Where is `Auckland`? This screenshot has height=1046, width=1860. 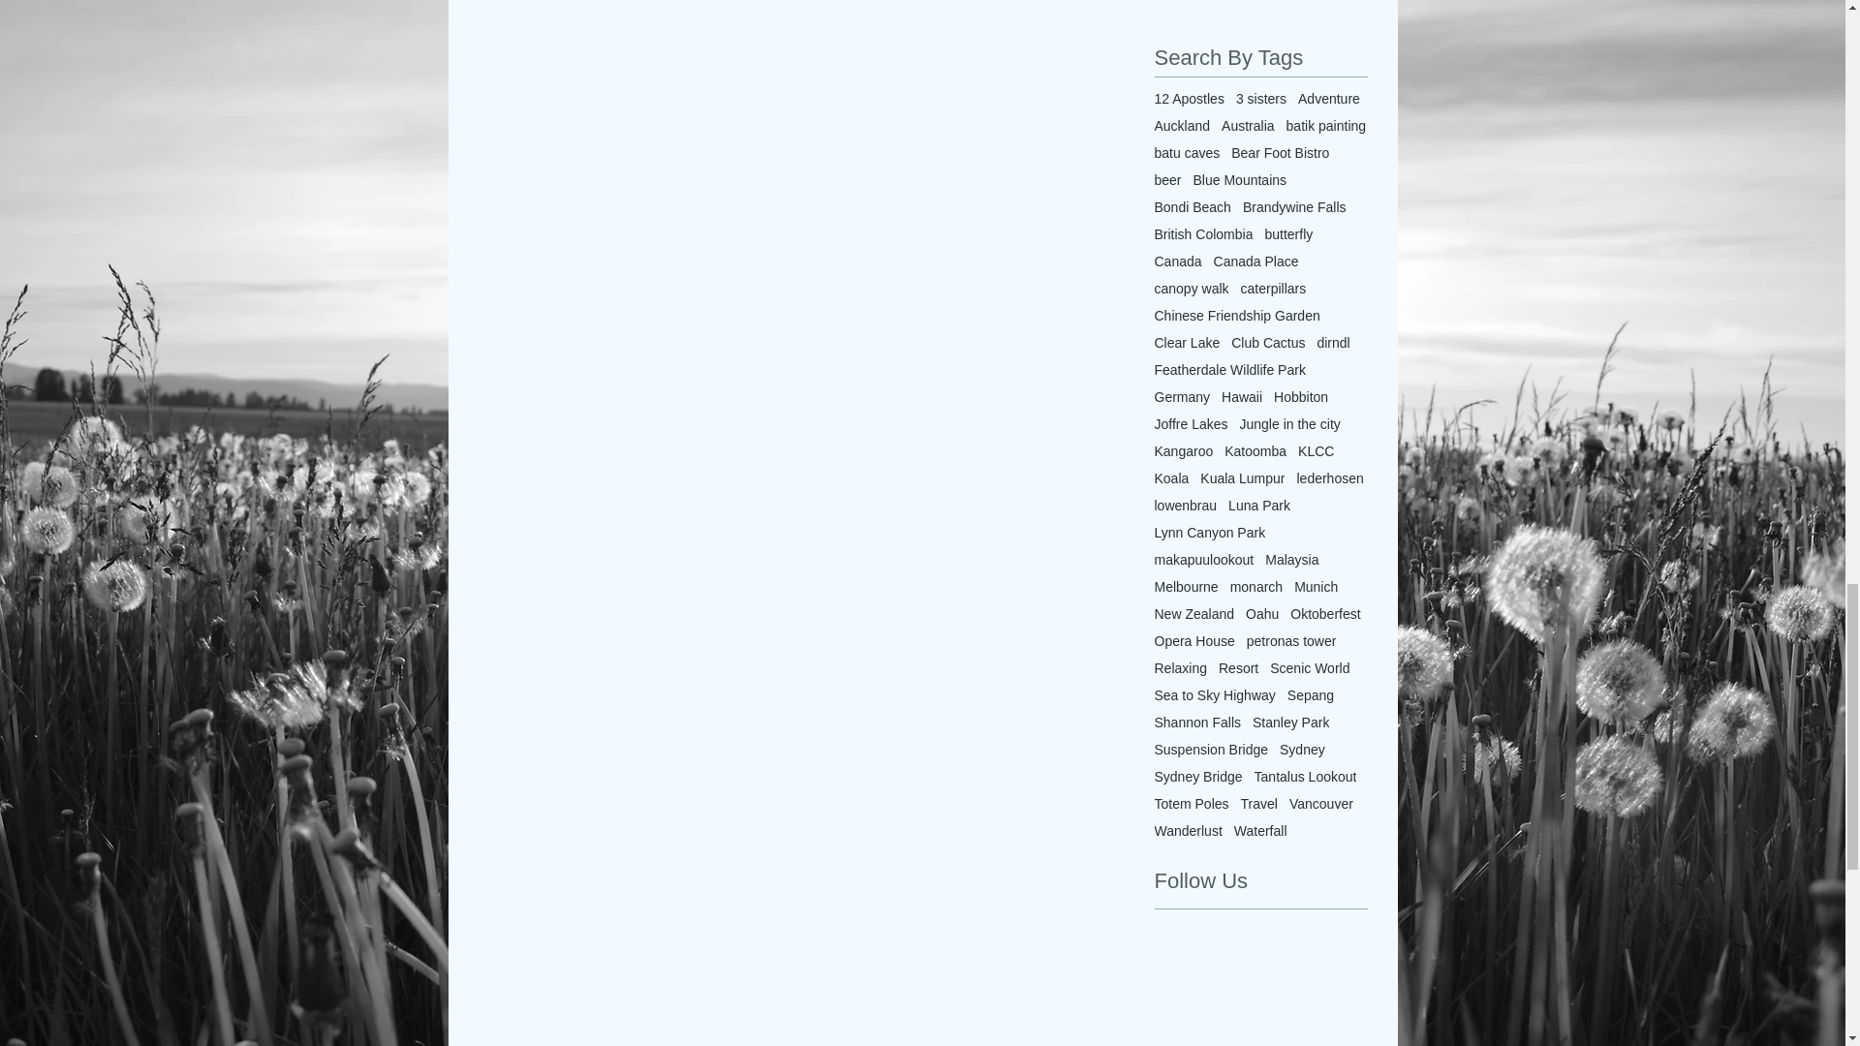 Auckland is located at coordinates (1182, 126).